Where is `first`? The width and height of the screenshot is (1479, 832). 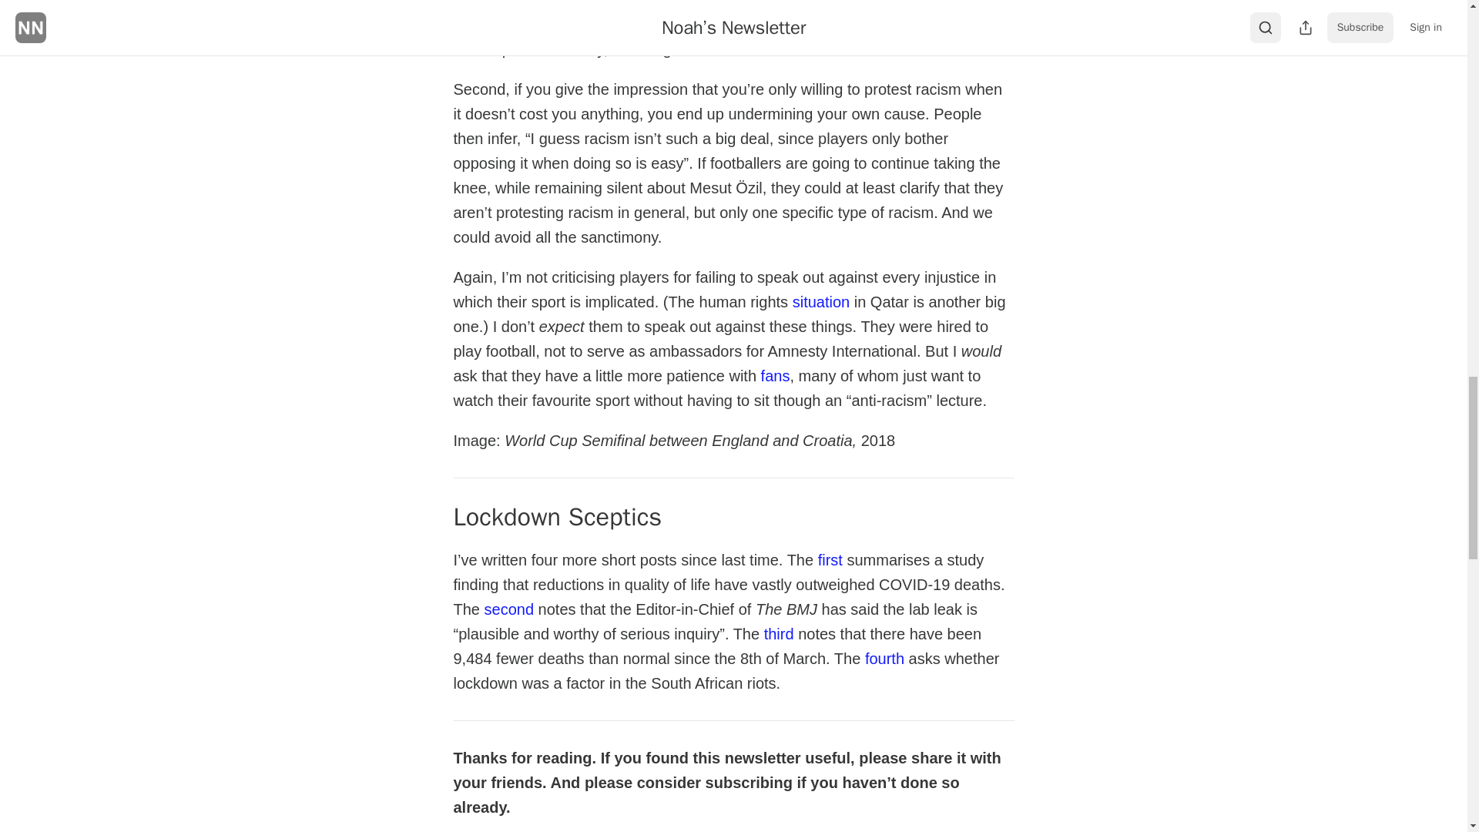
first is located at coordinates (830, 559).